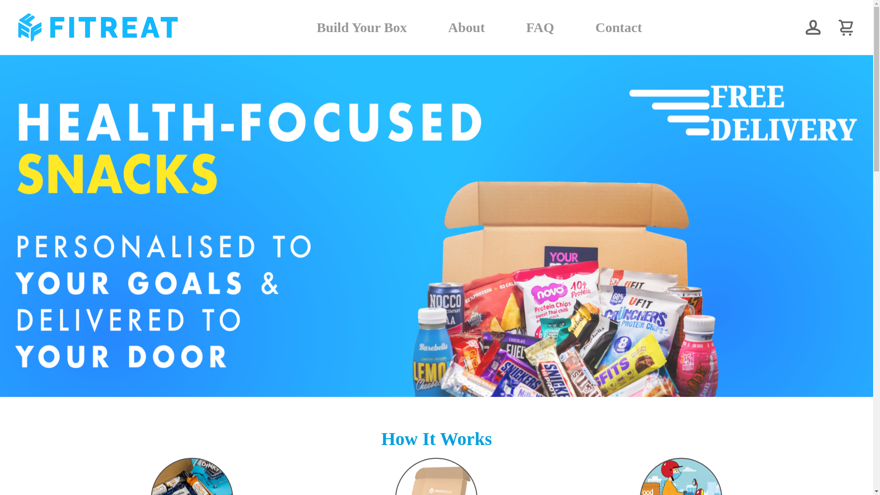 Image resolution: width=880 pixels, height=495 pixels. Describe the element at coordinates (466, 27) in the screenshot. I see `About` at that location.